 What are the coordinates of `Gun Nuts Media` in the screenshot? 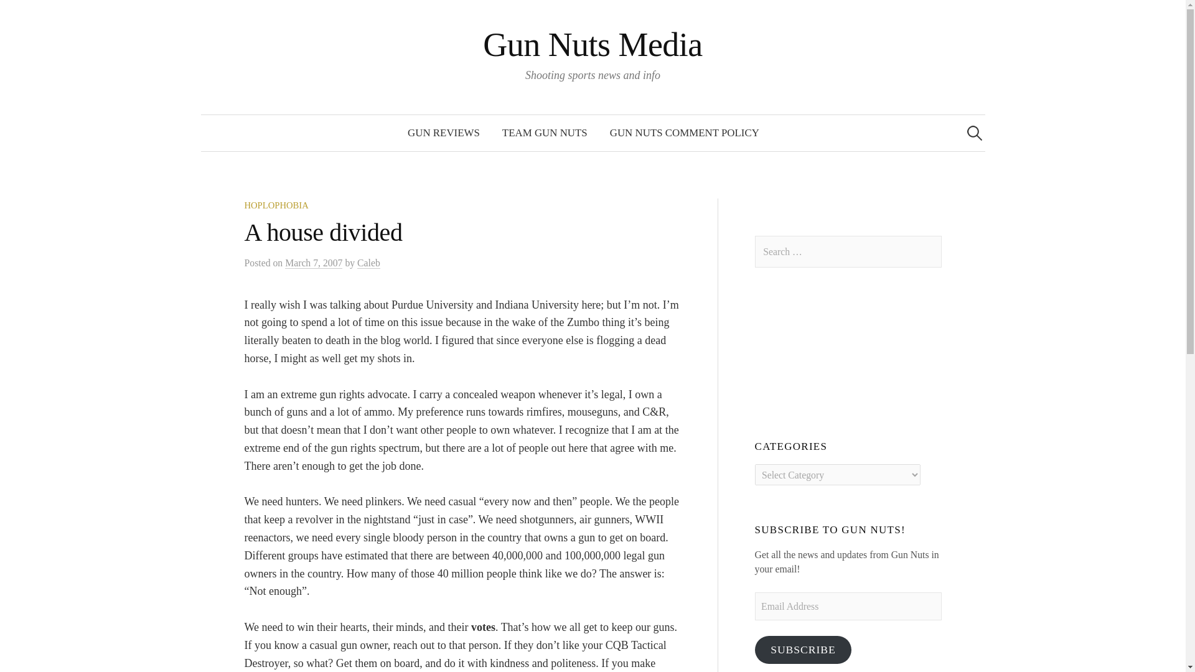 It's located at (593, 45).